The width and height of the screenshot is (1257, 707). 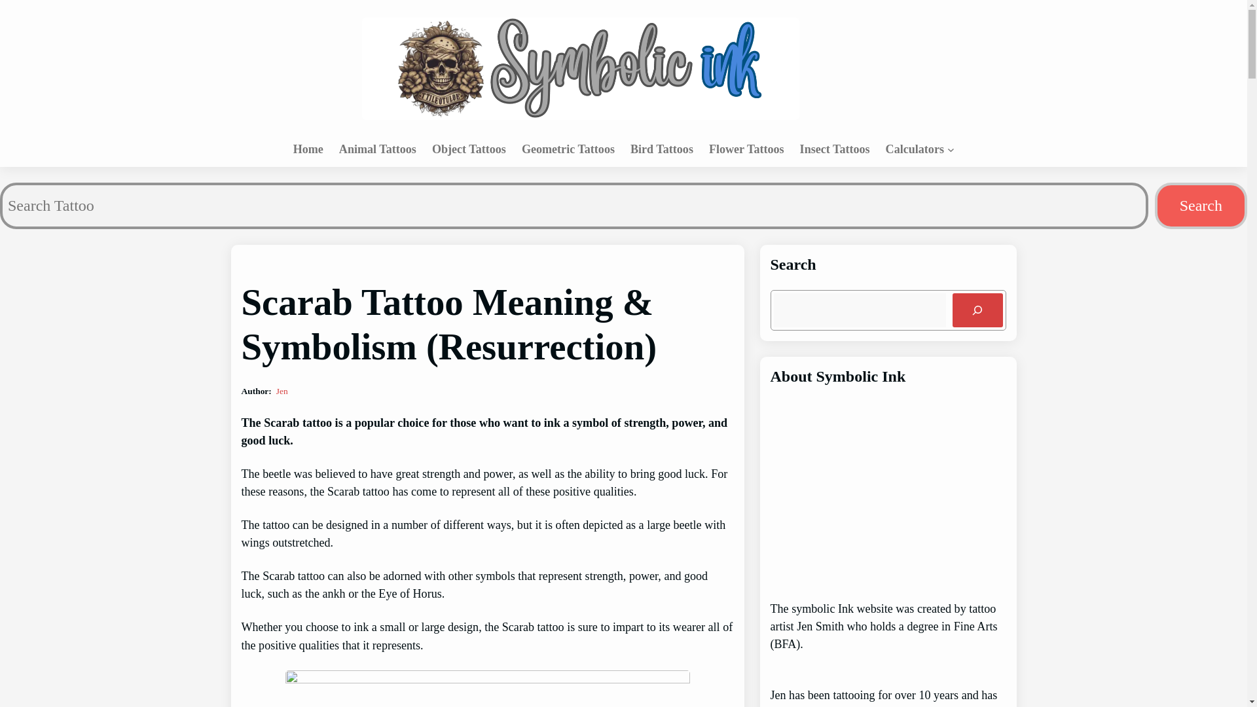 I want to click on Bird Tattoos, so click(x=662, y=149).